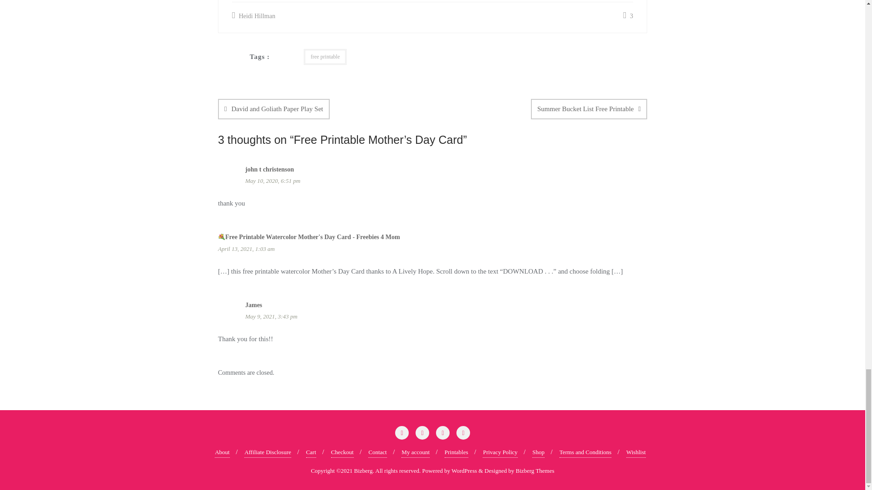 This screenshot has width=872, height=490. What do you see at coordinates (253, 305) in the screenshot?
I see `James` at bounding box center [253, 305].